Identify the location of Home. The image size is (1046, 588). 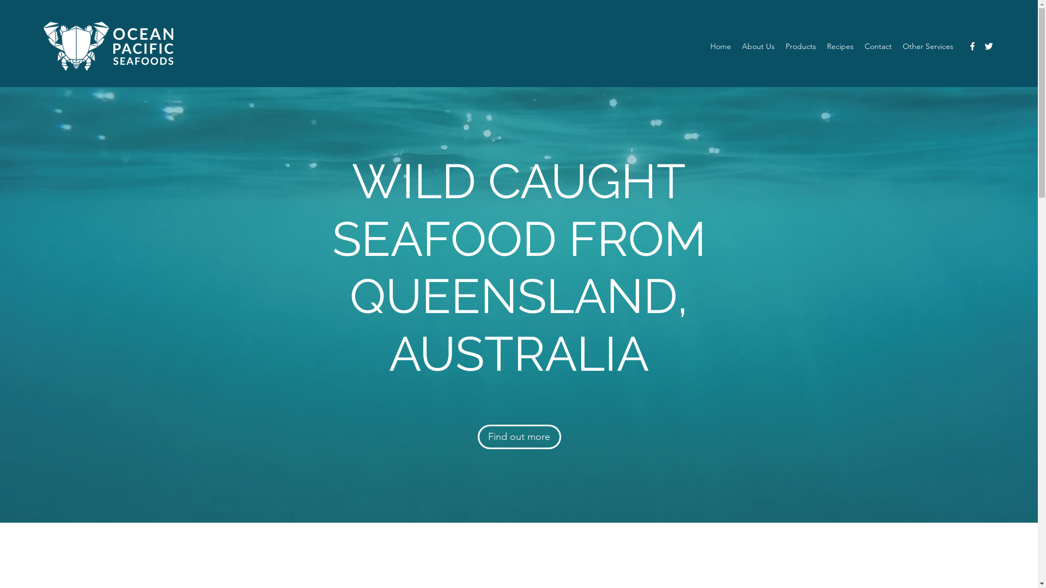
(721, 46).